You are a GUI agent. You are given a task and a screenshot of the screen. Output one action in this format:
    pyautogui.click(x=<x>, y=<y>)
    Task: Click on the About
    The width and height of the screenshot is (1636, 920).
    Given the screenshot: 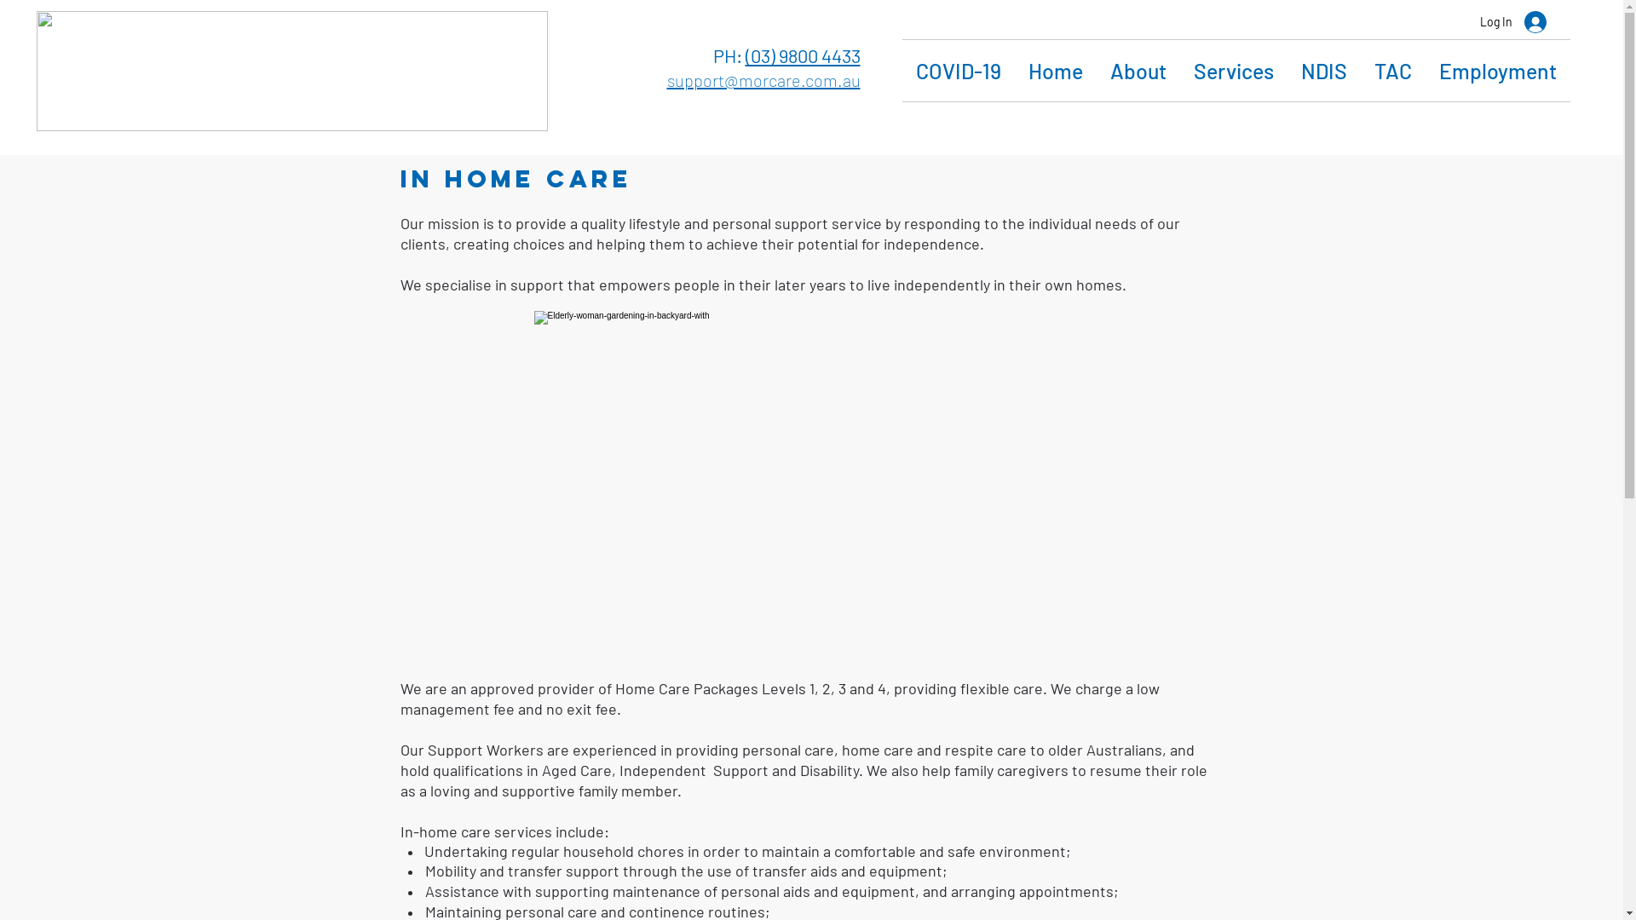 What is the action you would take?
    pyautogui.click(x=1138, y=71)
    